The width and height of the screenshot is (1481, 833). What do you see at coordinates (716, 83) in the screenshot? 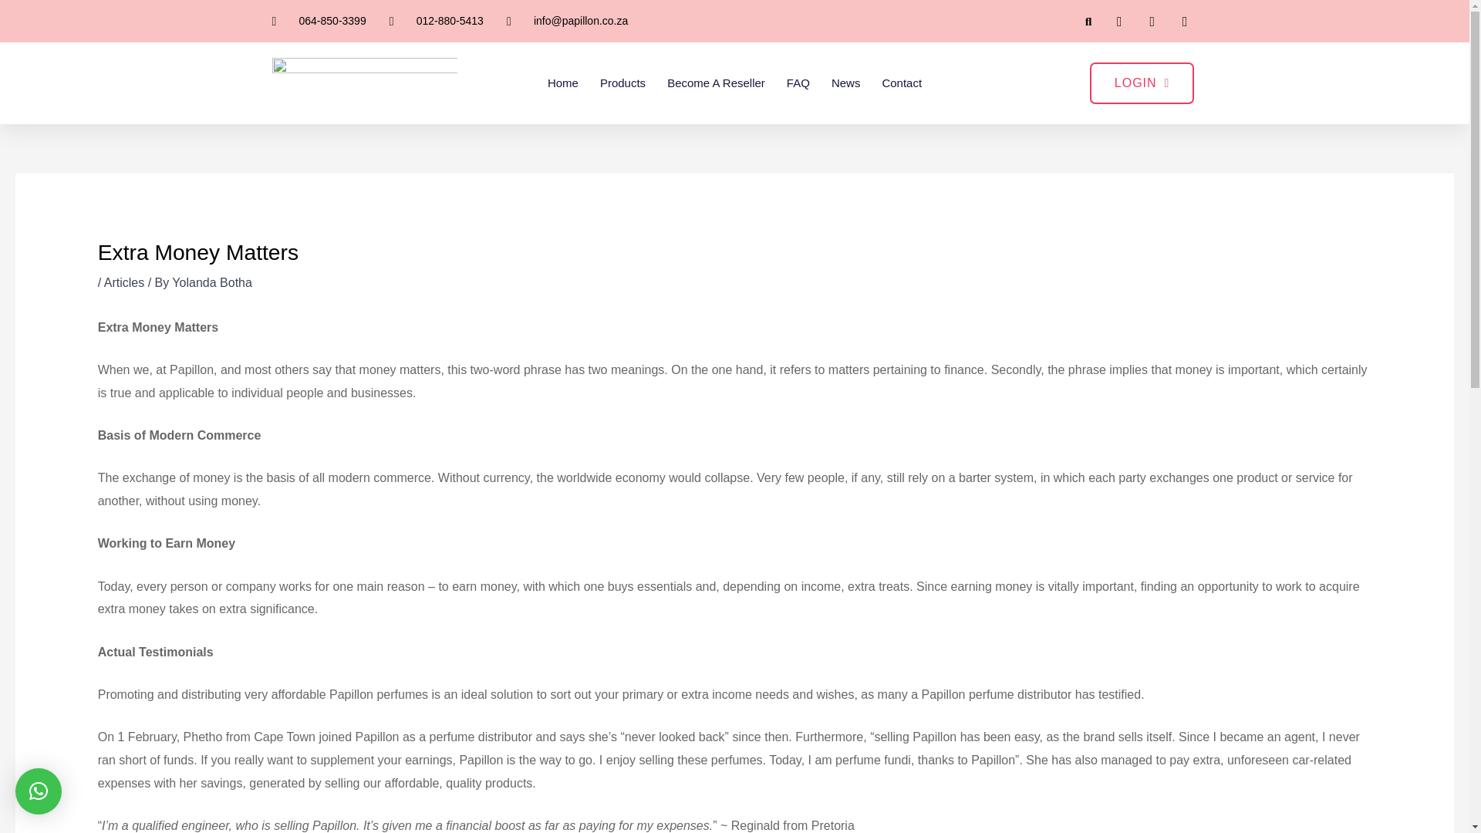
I see `Become A Reseller` at bounding box center [716, 83].